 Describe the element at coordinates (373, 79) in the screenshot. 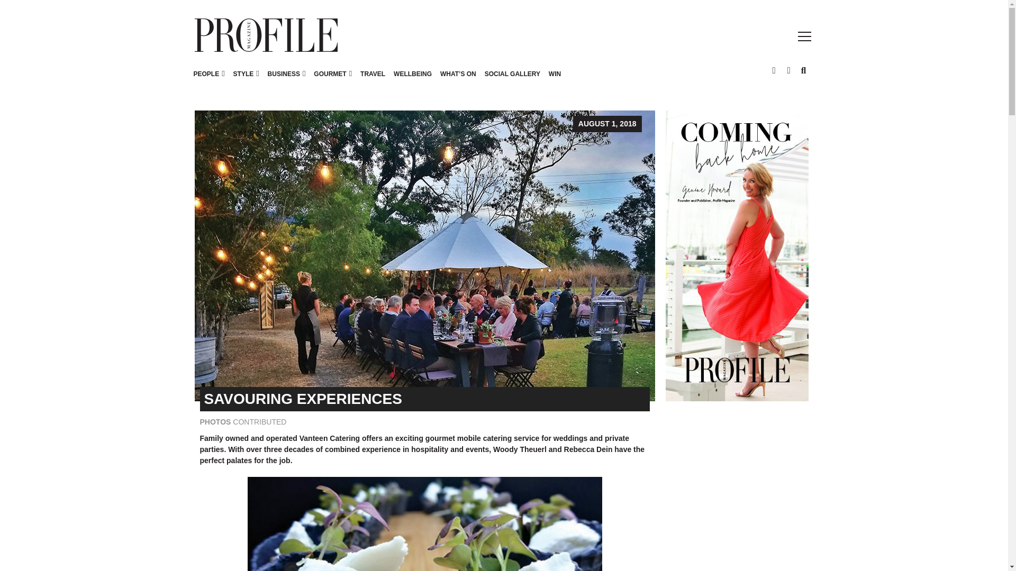

I see `TRAVEL` at that location.